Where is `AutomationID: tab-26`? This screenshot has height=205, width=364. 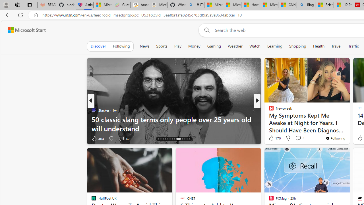
AutomationID: tab-26 is located at coordinates (189, 139).